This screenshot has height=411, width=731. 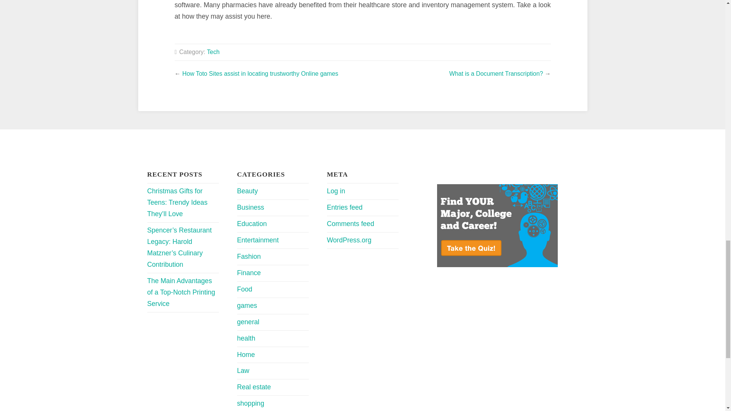 I want to click on general, so click(x=248, y=322).